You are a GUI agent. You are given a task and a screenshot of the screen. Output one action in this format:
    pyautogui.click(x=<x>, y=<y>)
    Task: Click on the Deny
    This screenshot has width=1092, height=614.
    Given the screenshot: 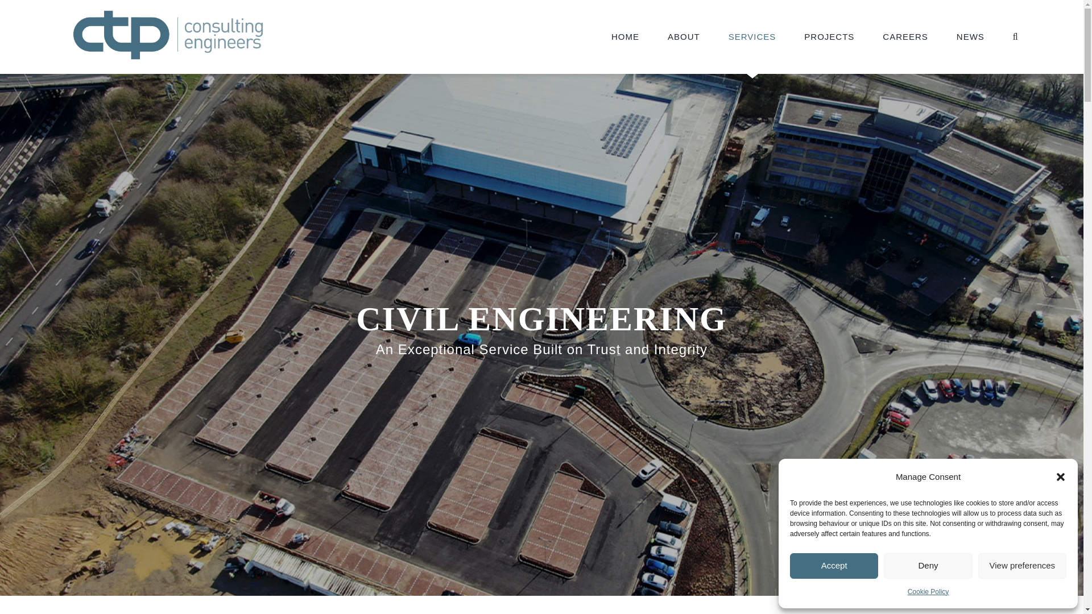 What is the action you would take?
    pyautogui.click(x=927, y=566)
    